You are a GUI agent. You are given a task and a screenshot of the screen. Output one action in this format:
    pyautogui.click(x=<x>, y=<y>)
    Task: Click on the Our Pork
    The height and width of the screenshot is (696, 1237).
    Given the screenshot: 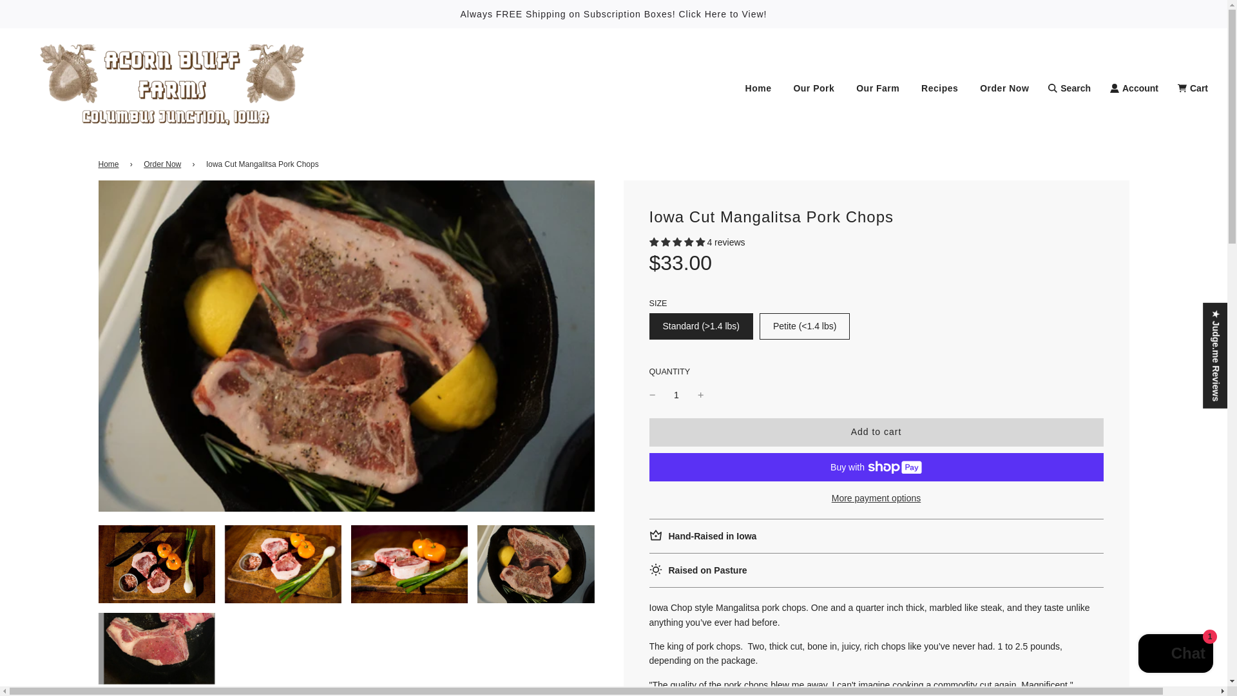 What is the action you would take?
    pyautogui.click(x=813, y=88)
    